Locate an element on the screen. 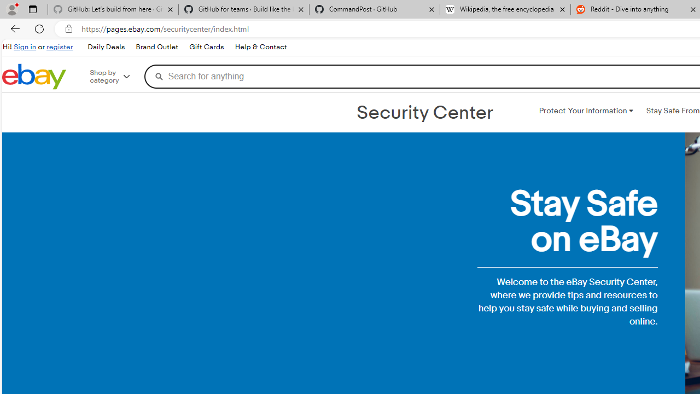 The image size is (700, 394). Gift Cards is located at coordinates (206, 47).